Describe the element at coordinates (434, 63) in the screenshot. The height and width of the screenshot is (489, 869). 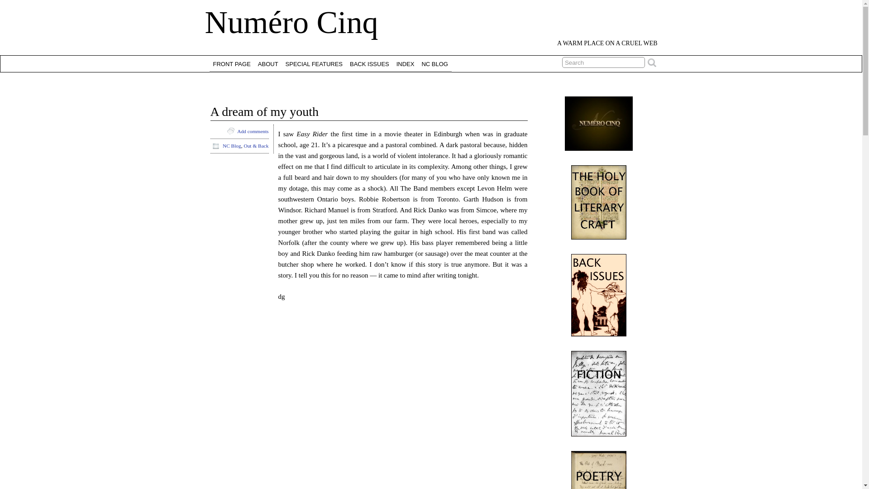
I see `NC BLOG` at that location.